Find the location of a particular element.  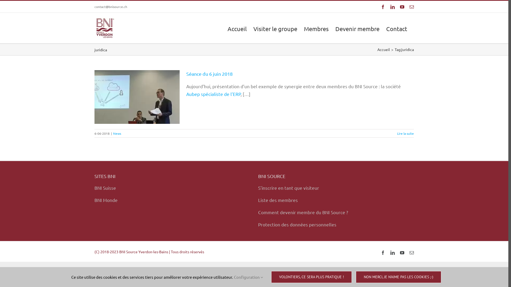

Comment devenir membre du BNI Source ? is located at coordinates (303, 212).